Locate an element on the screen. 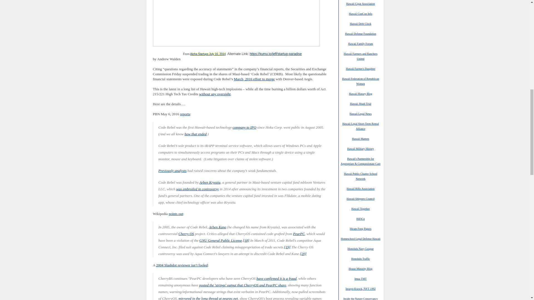 The width and height of the screenshot is (534, 300). points out is located at coordinates (176, 214).